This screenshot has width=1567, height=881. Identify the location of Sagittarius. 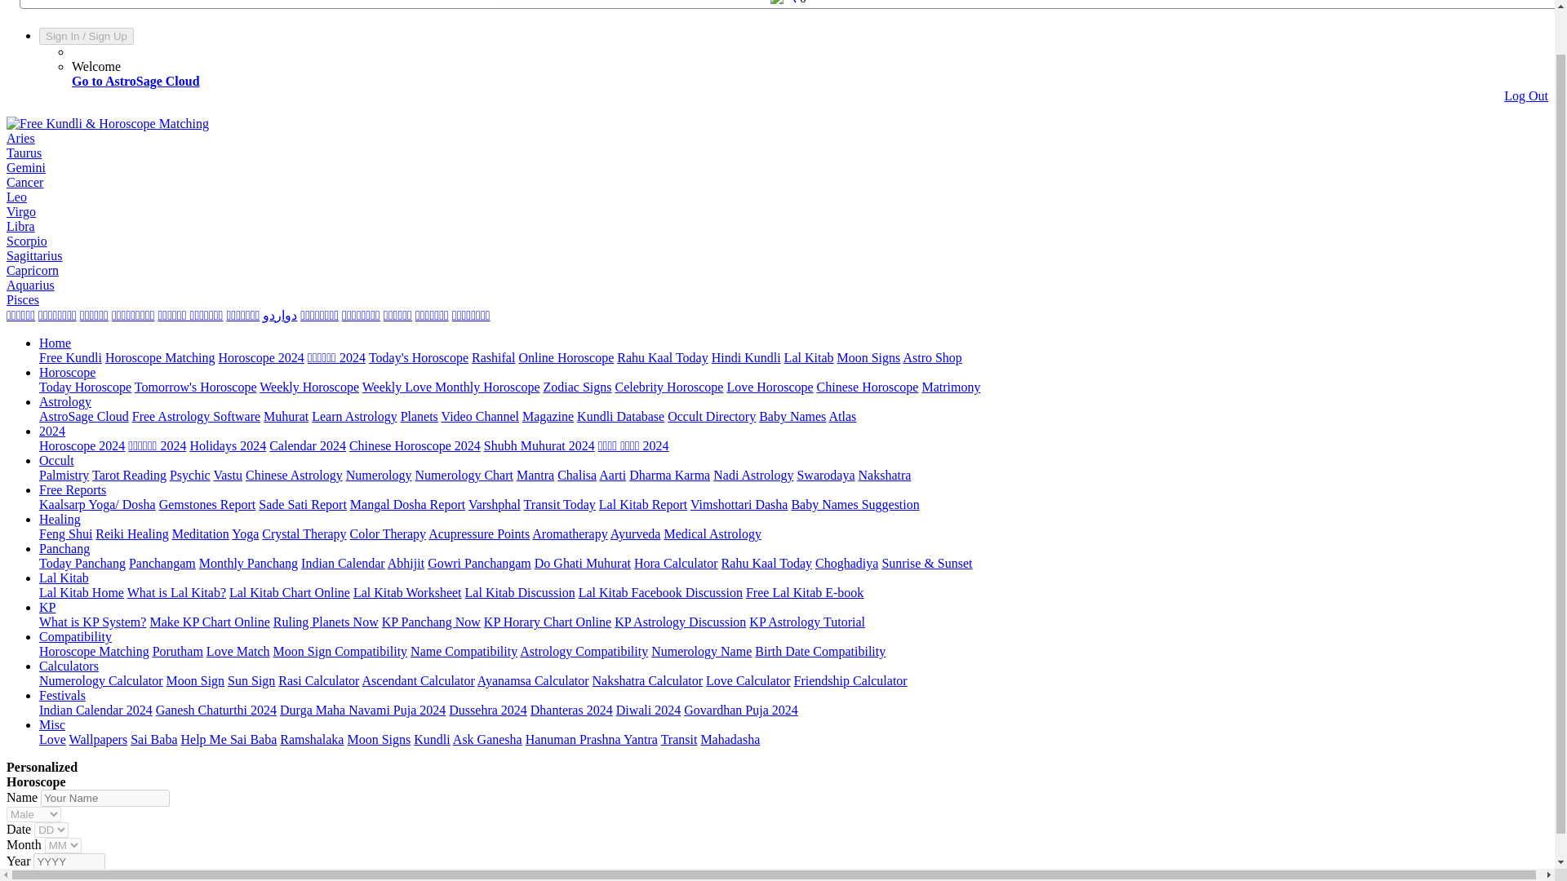
(34, 255).